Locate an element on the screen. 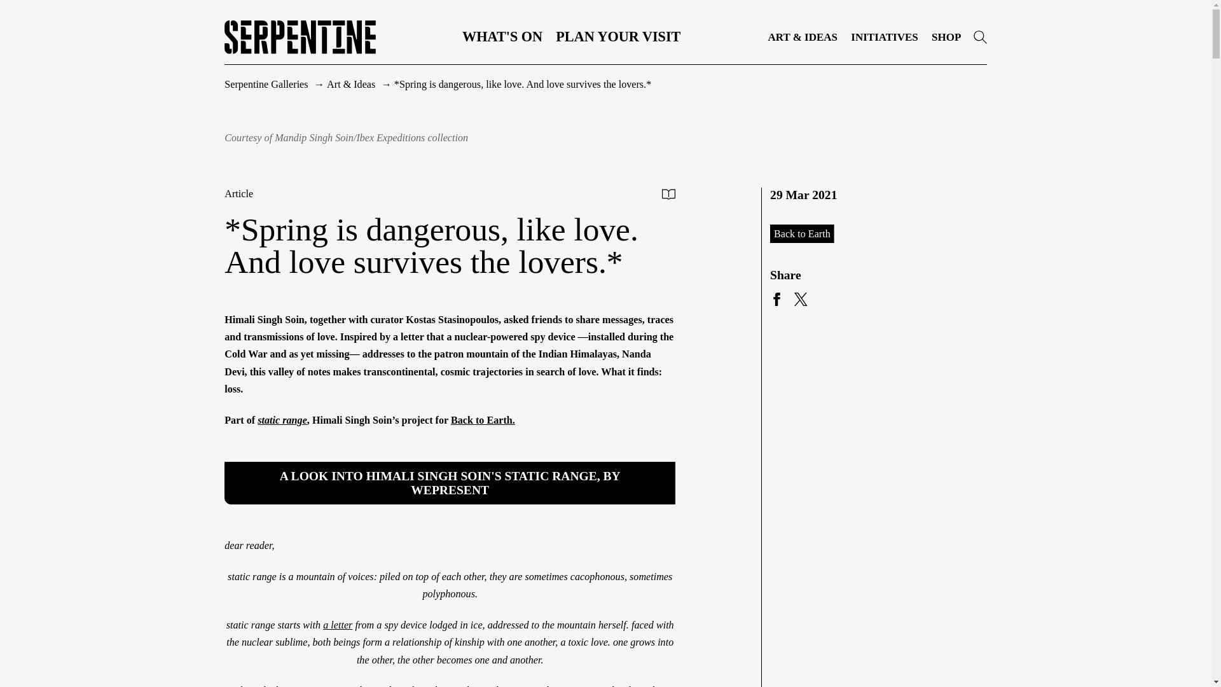 The width and height of the screenshot is (1221, 687). PLAN YOUR VISIT is located at coordinates (617, 37).